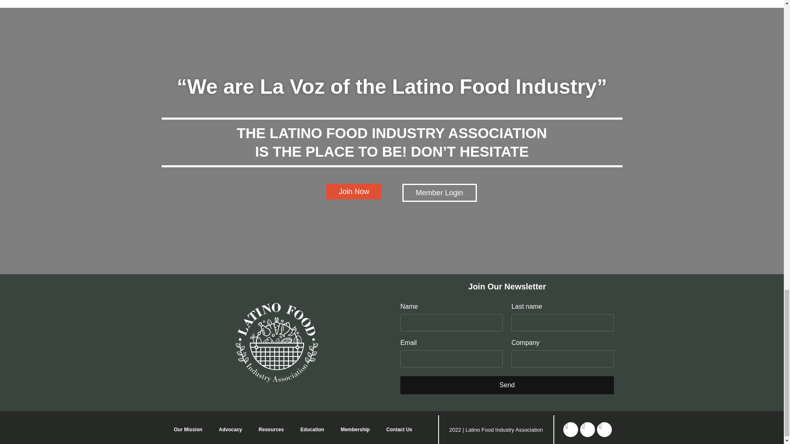 This screenshot has height=444, width=790. What do you see at coordinates (507, 385) in the screenshot?
I see `Send` at bounding box center [507, 385].